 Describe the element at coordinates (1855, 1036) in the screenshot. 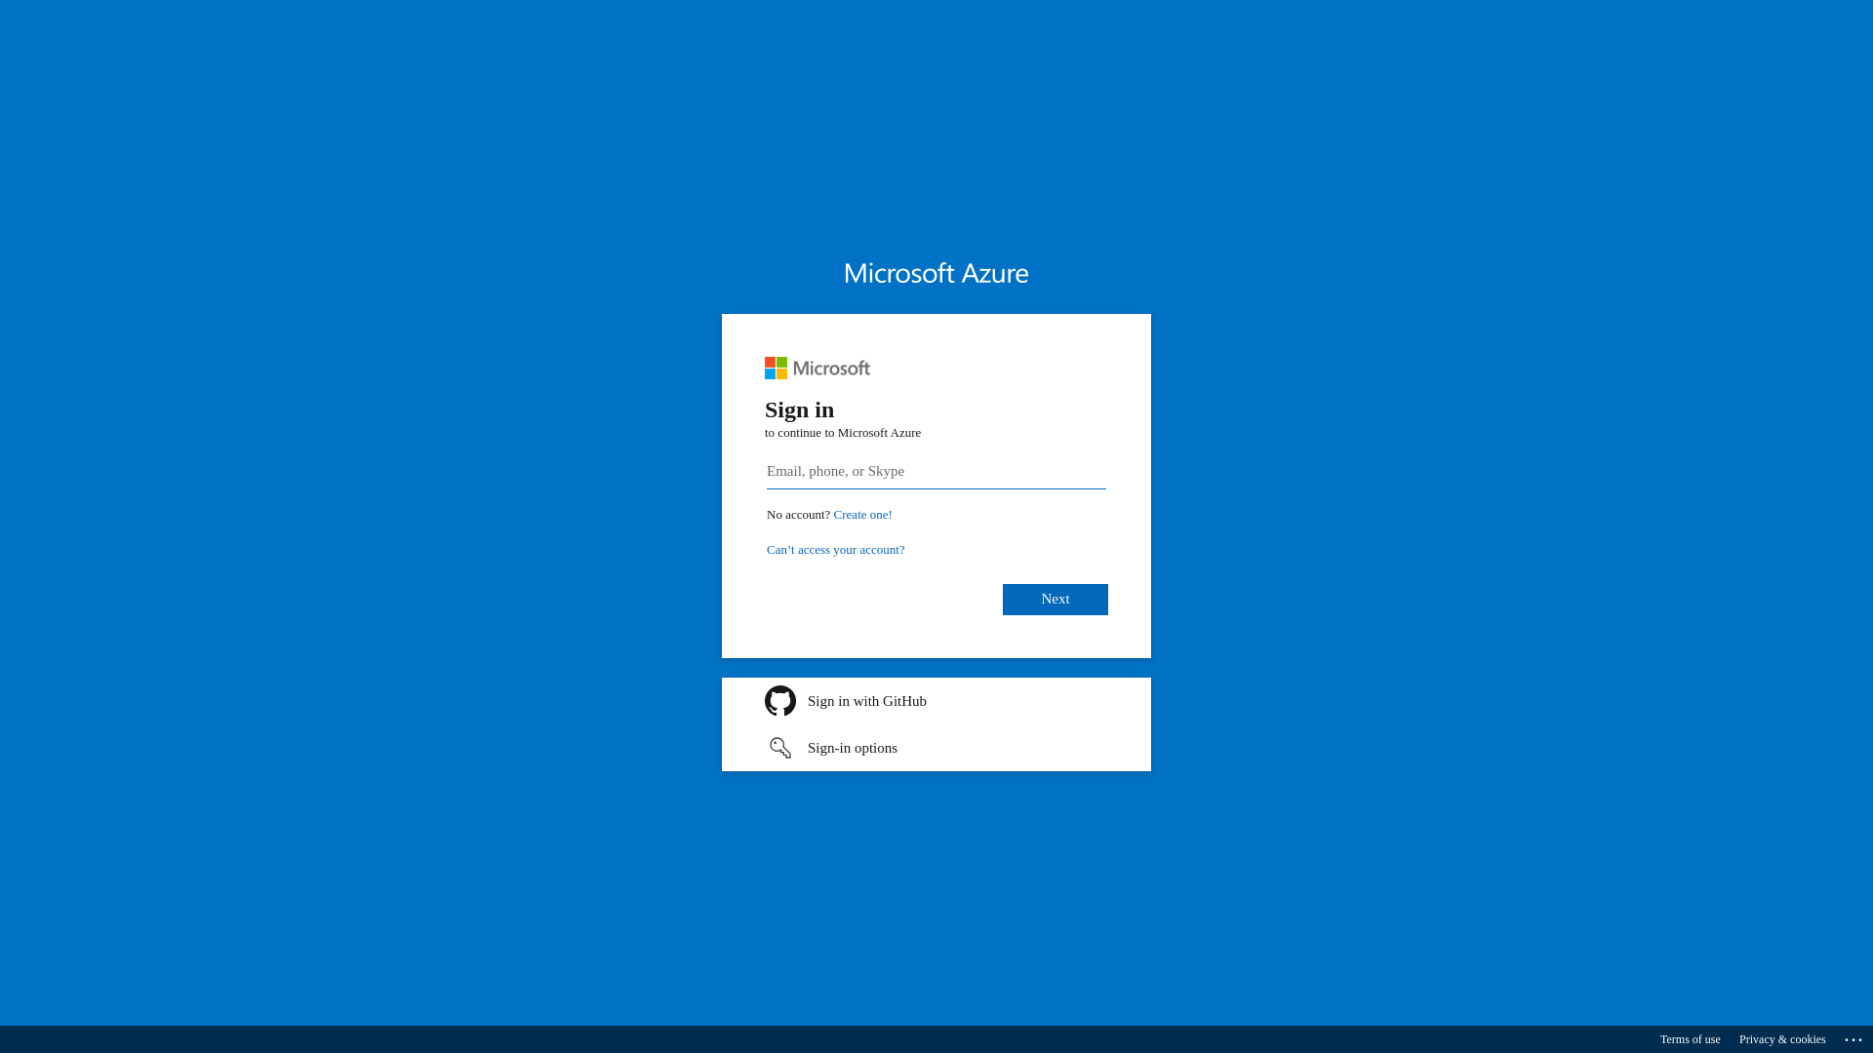

I see `...` at that location.